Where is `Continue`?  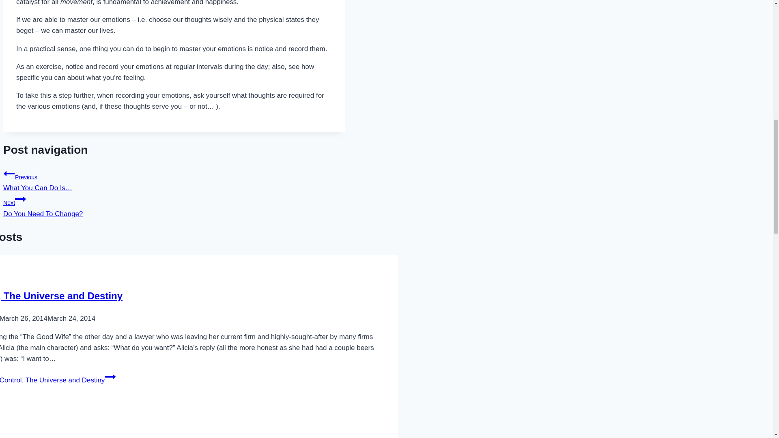
Continue is located at coordinates (20, 199).